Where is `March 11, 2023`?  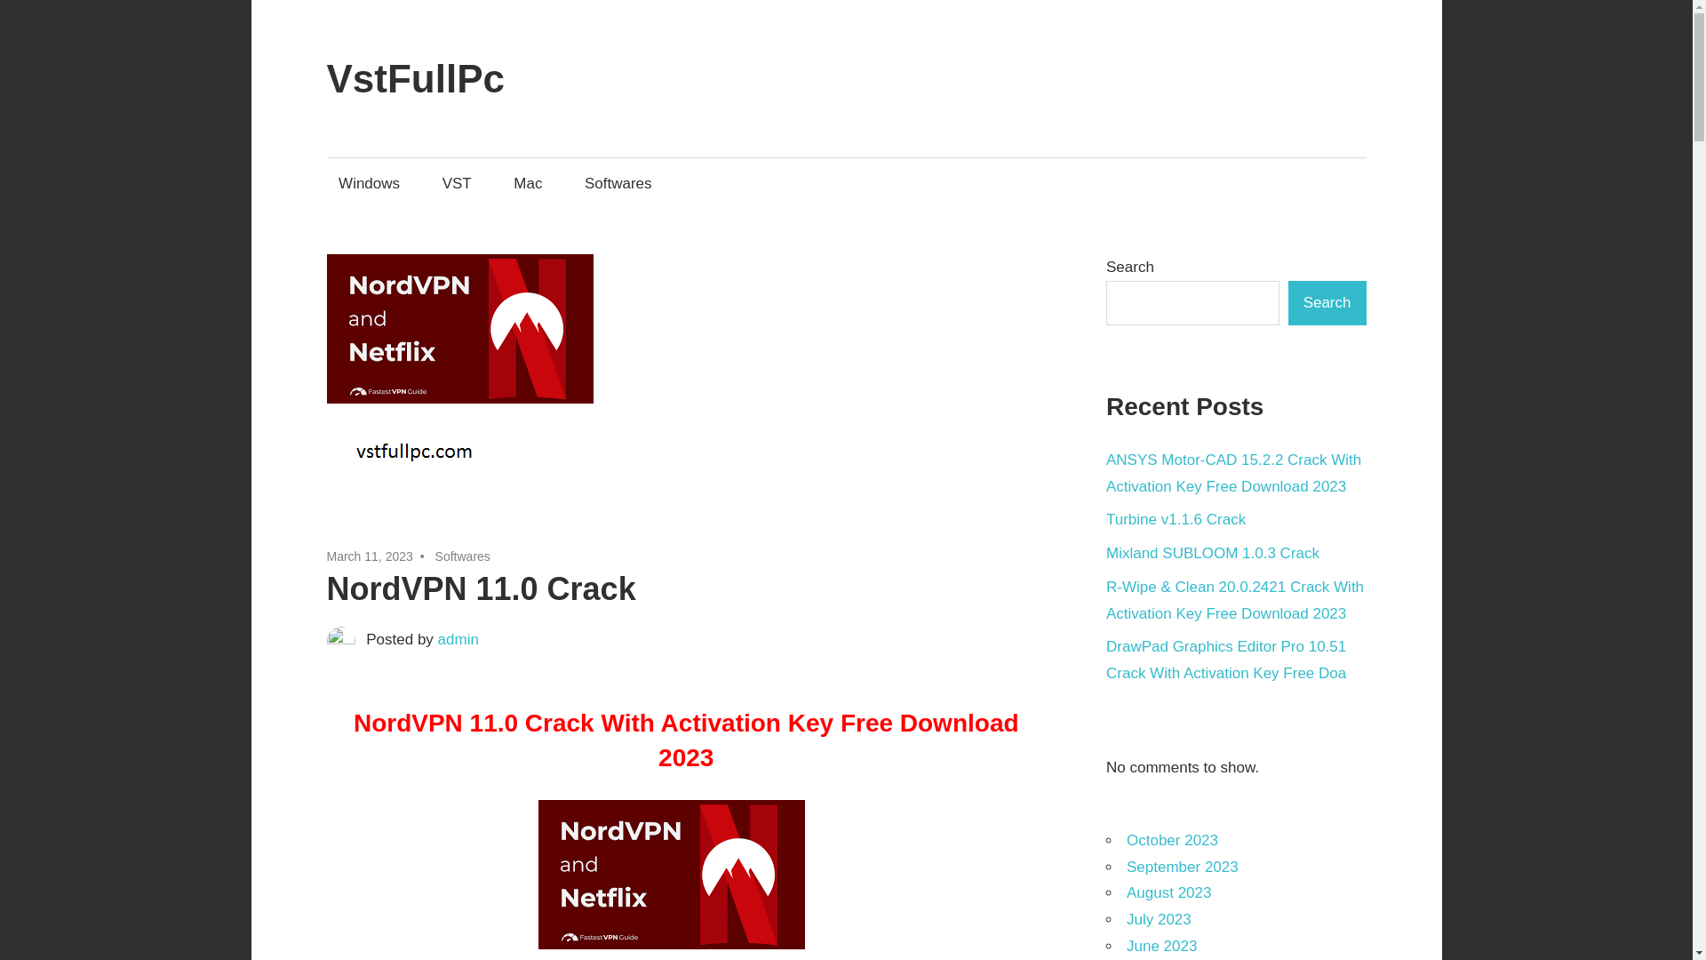 March 11, 2023 is located at coordinates (370, 556).